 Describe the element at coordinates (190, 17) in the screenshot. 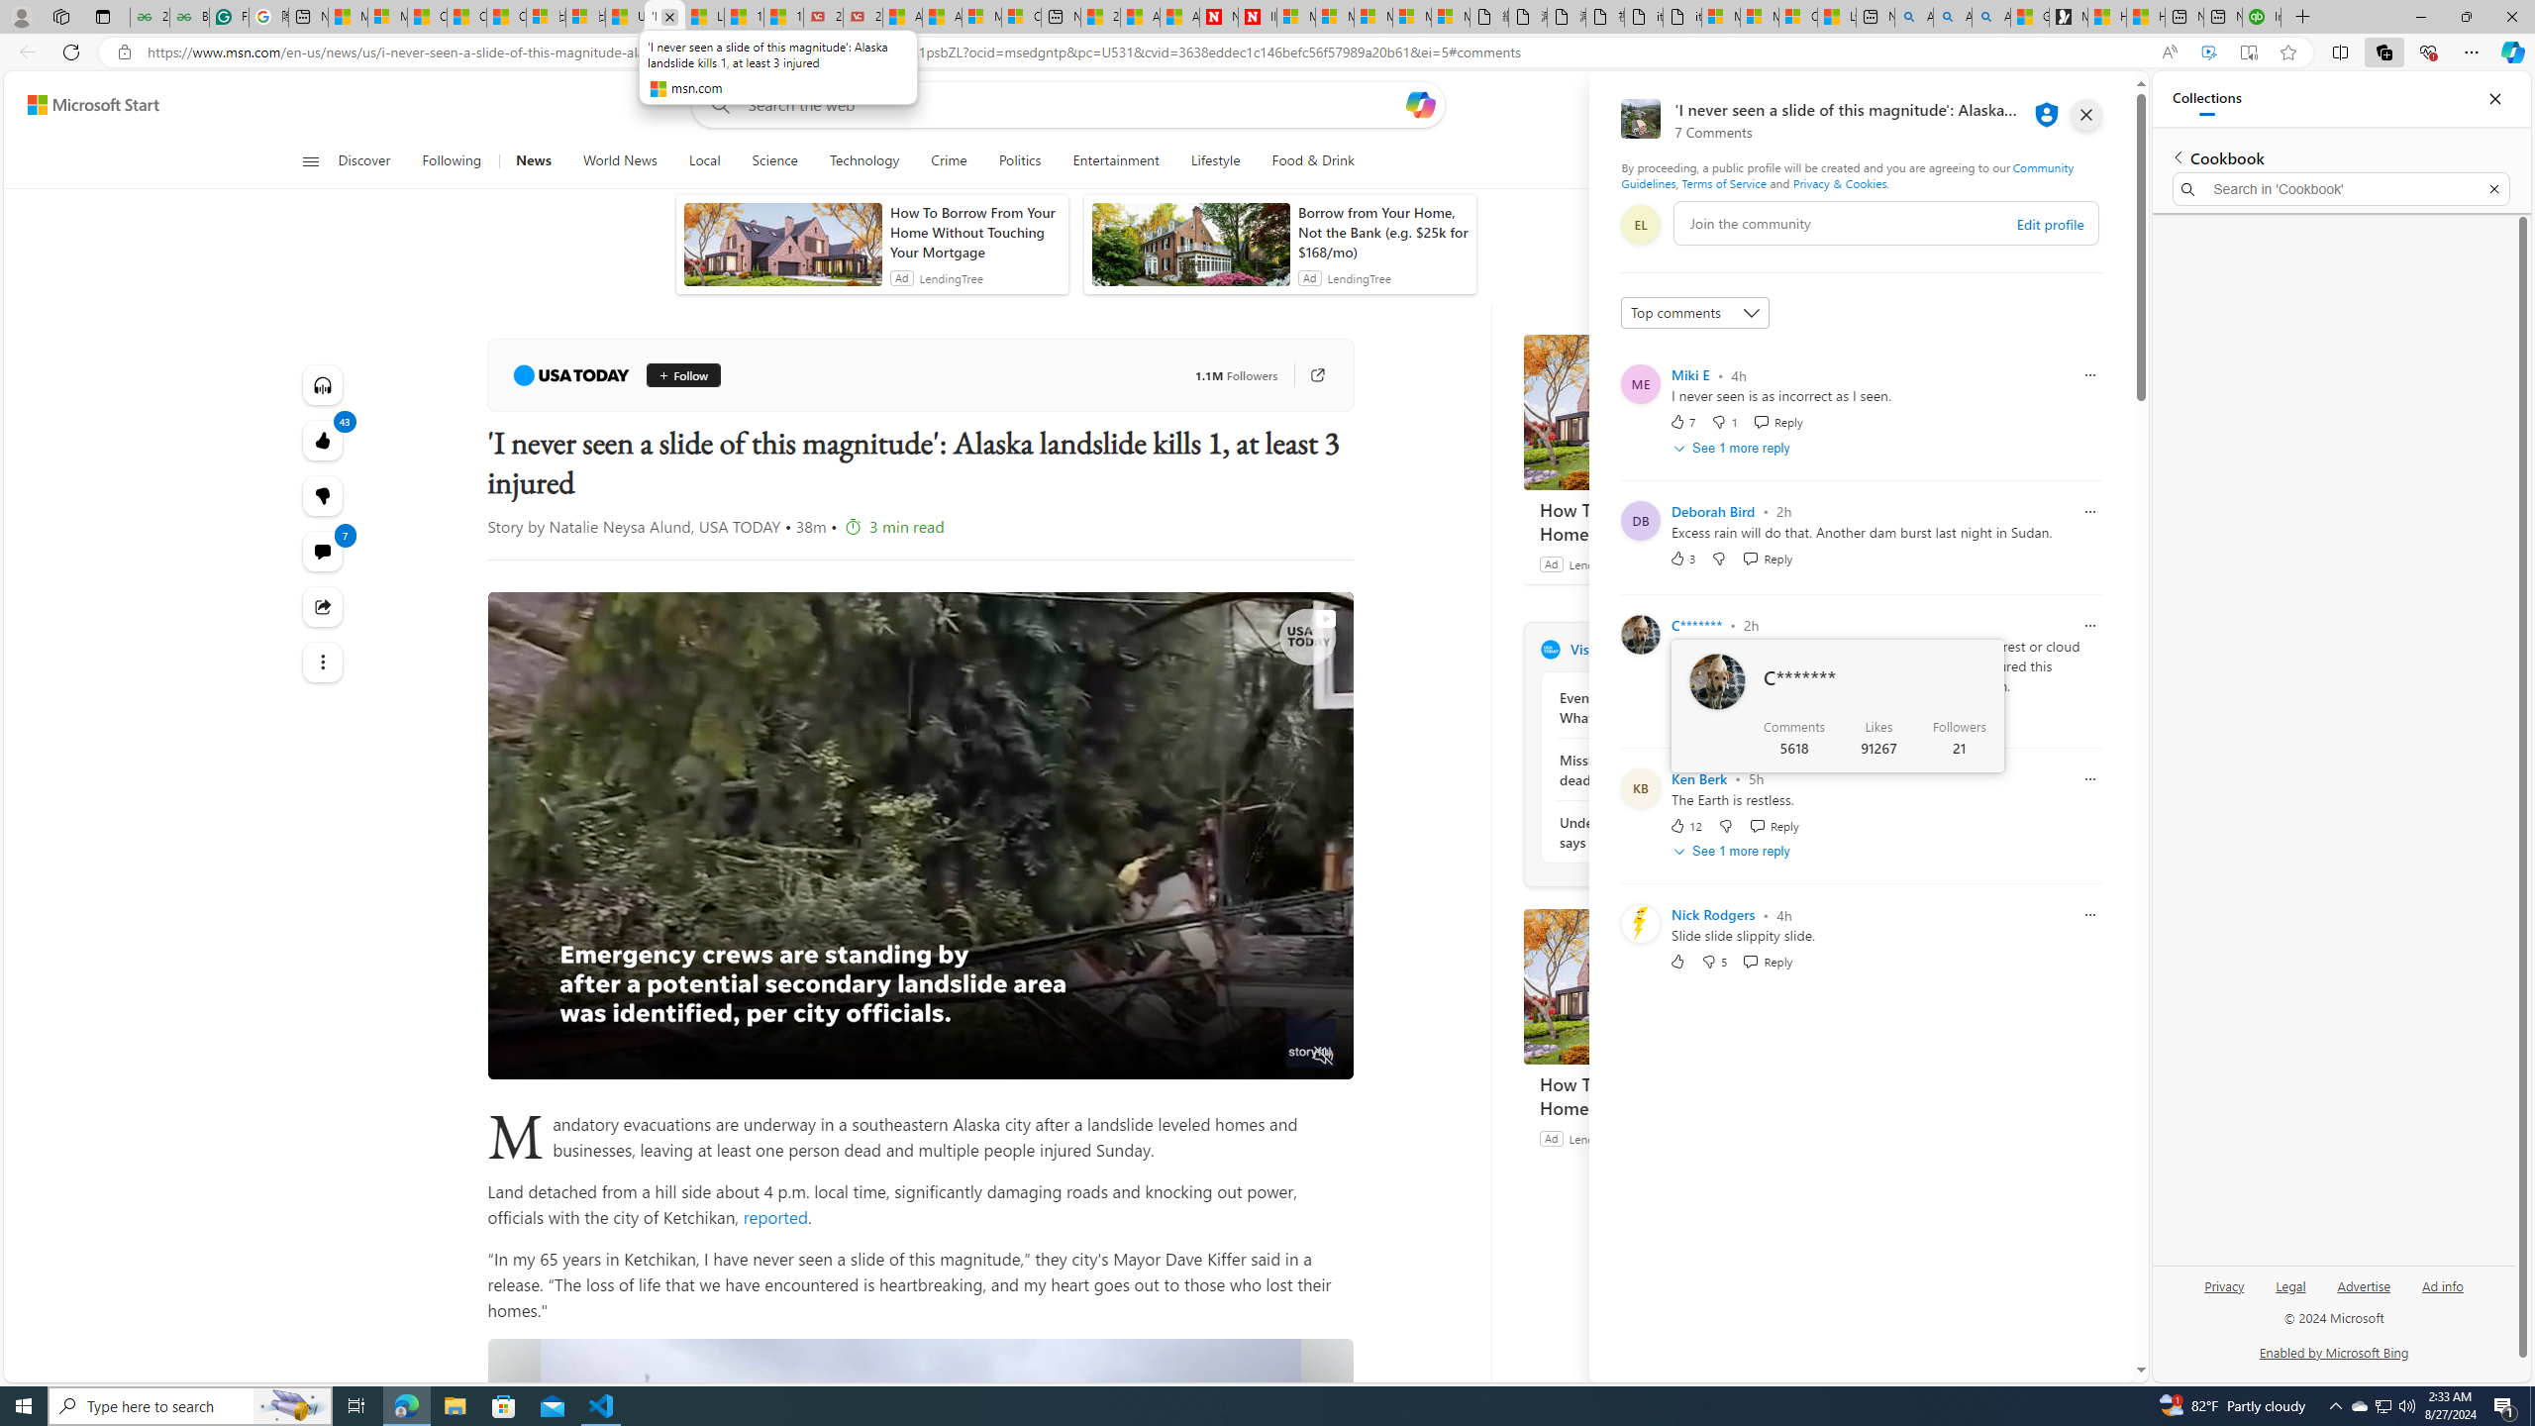

I see `Best SSL Certificates Provider in India - GeeksforGeeks` at that location.